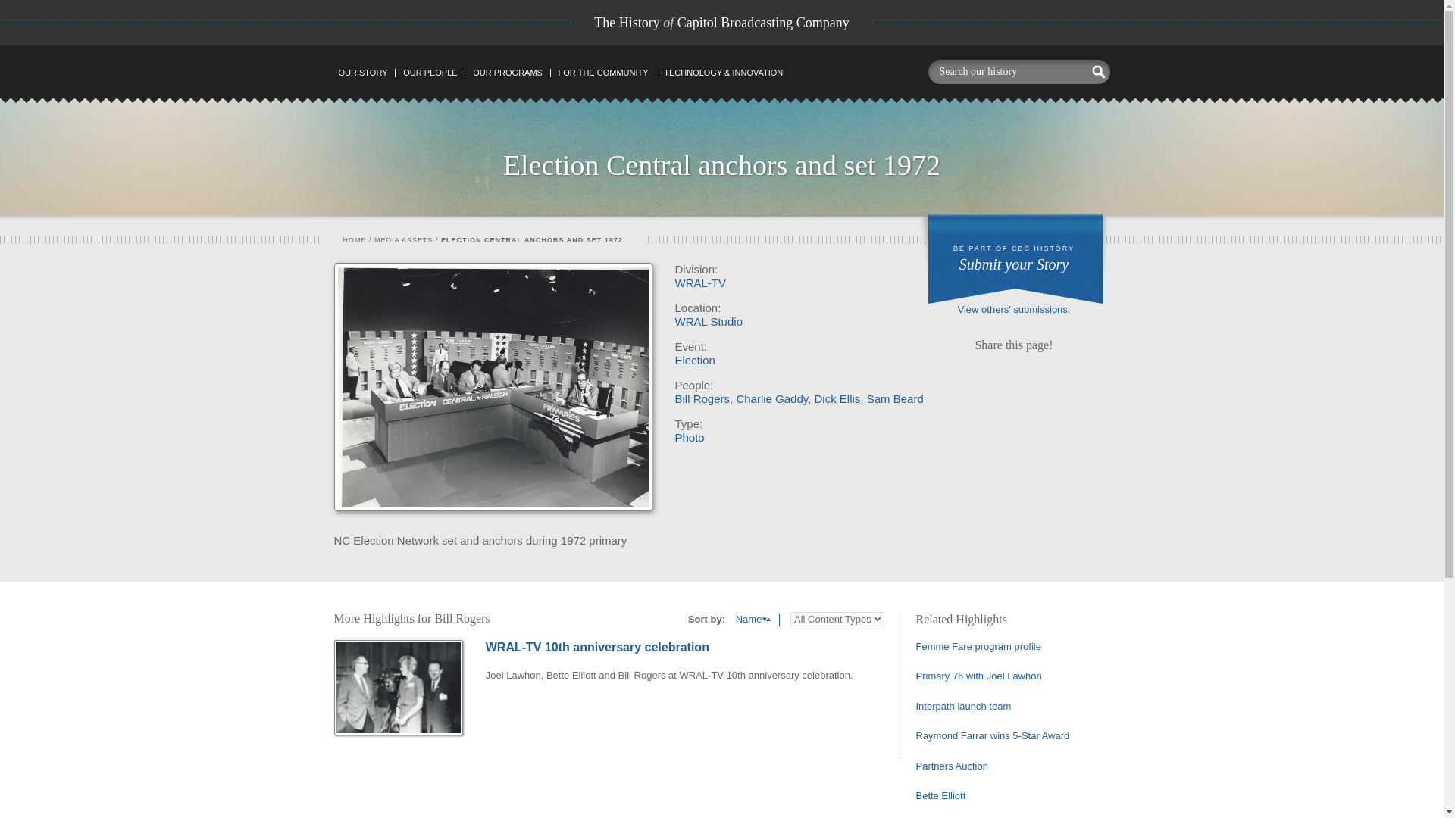 The image size is (1455, 818). What do you see at coordinates (721, 23) in the screenshot?
I see `MEDIA ASSETS` at bounding box center [721, 23].